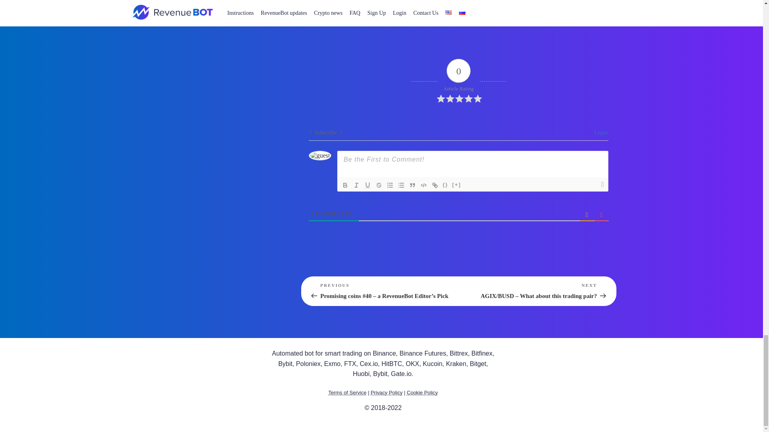  Describe the element at coordinates (345, 185) in the screenshot. I see `Bold` at that location.